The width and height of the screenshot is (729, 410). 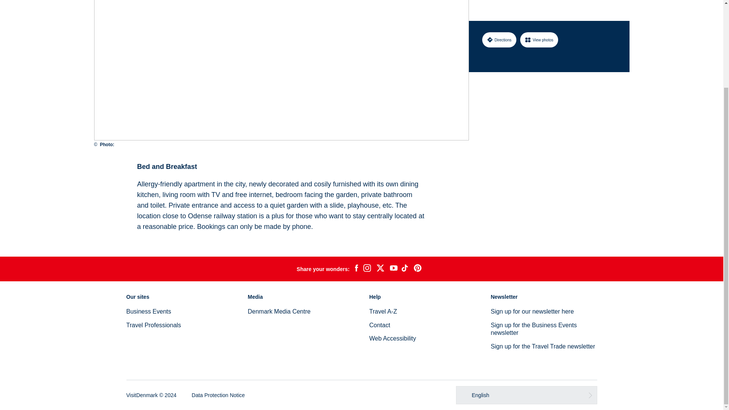 I want to click on Business Events, so click(x=148, y=311).